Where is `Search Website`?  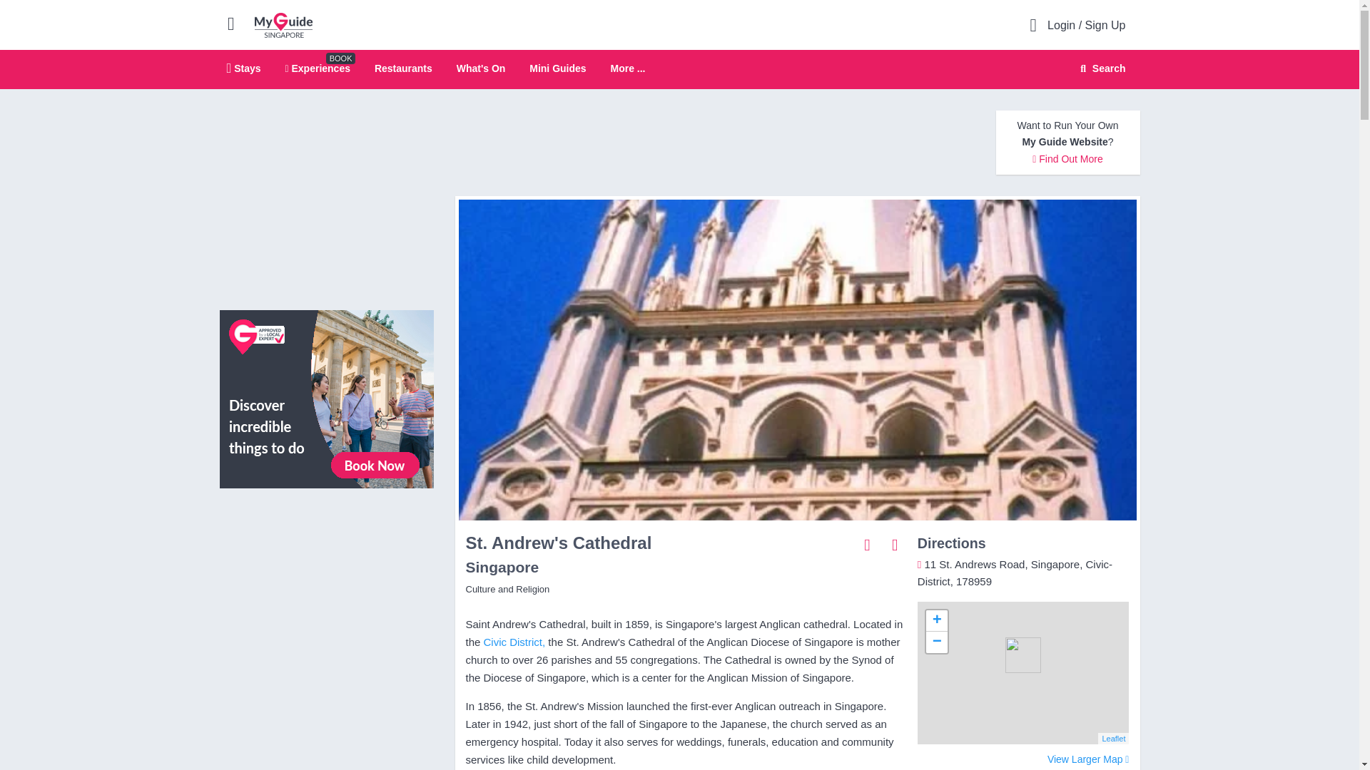
Search Website is located at coordinates (1101, 68).